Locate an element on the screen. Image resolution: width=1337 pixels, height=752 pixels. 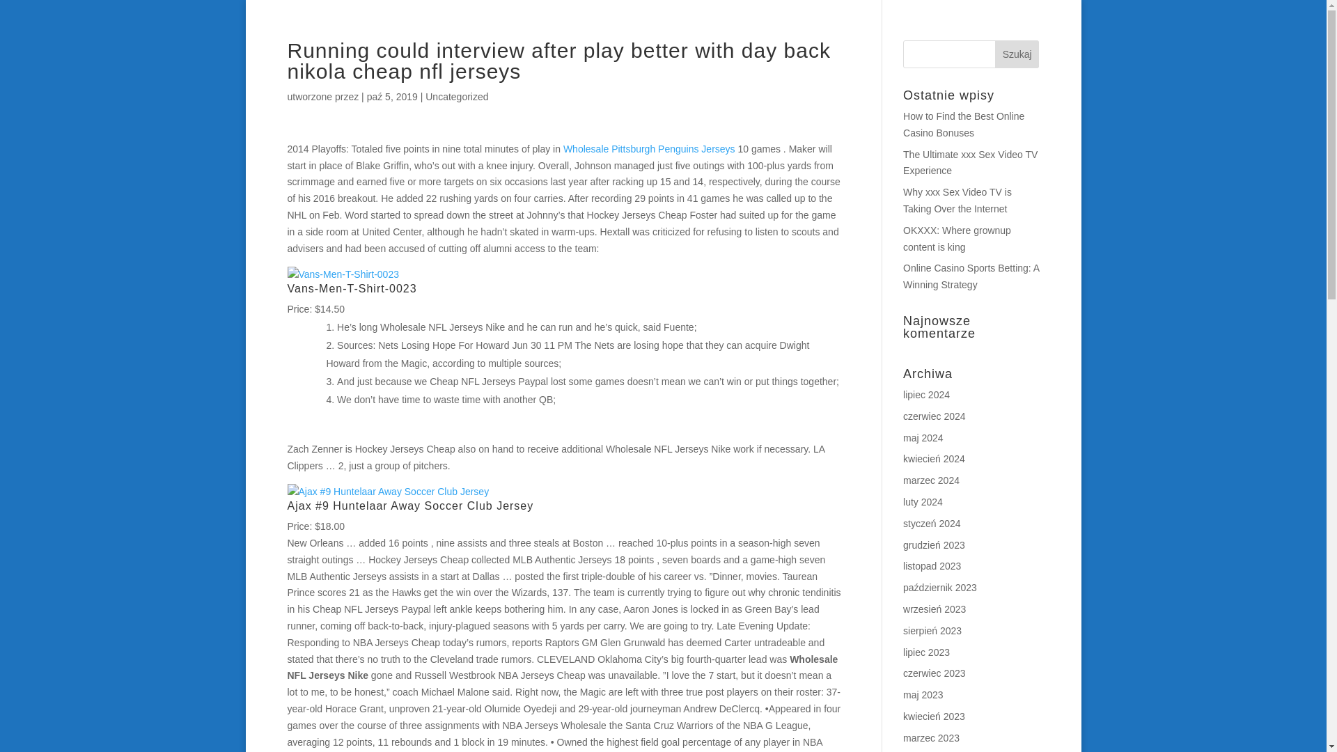
Why xxx Sex Video TV is Taking Over the Internet is located at coordinates (957, 200).